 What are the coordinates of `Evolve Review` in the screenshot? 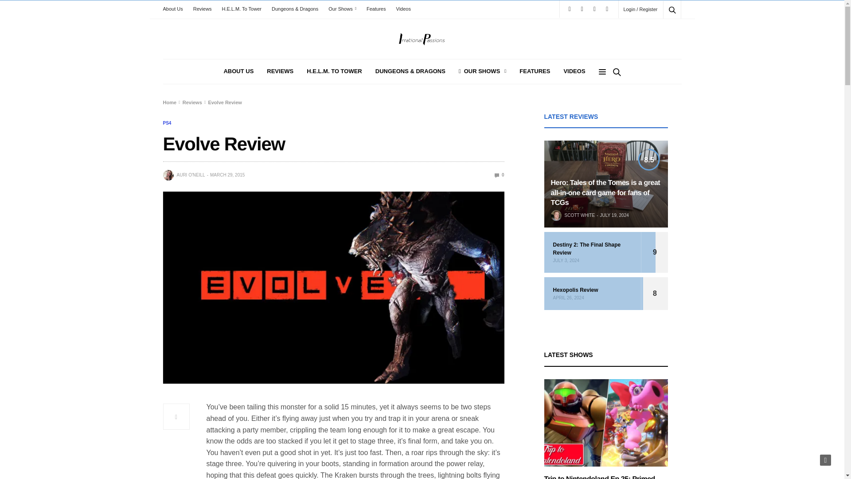 It's located at (499, 175).